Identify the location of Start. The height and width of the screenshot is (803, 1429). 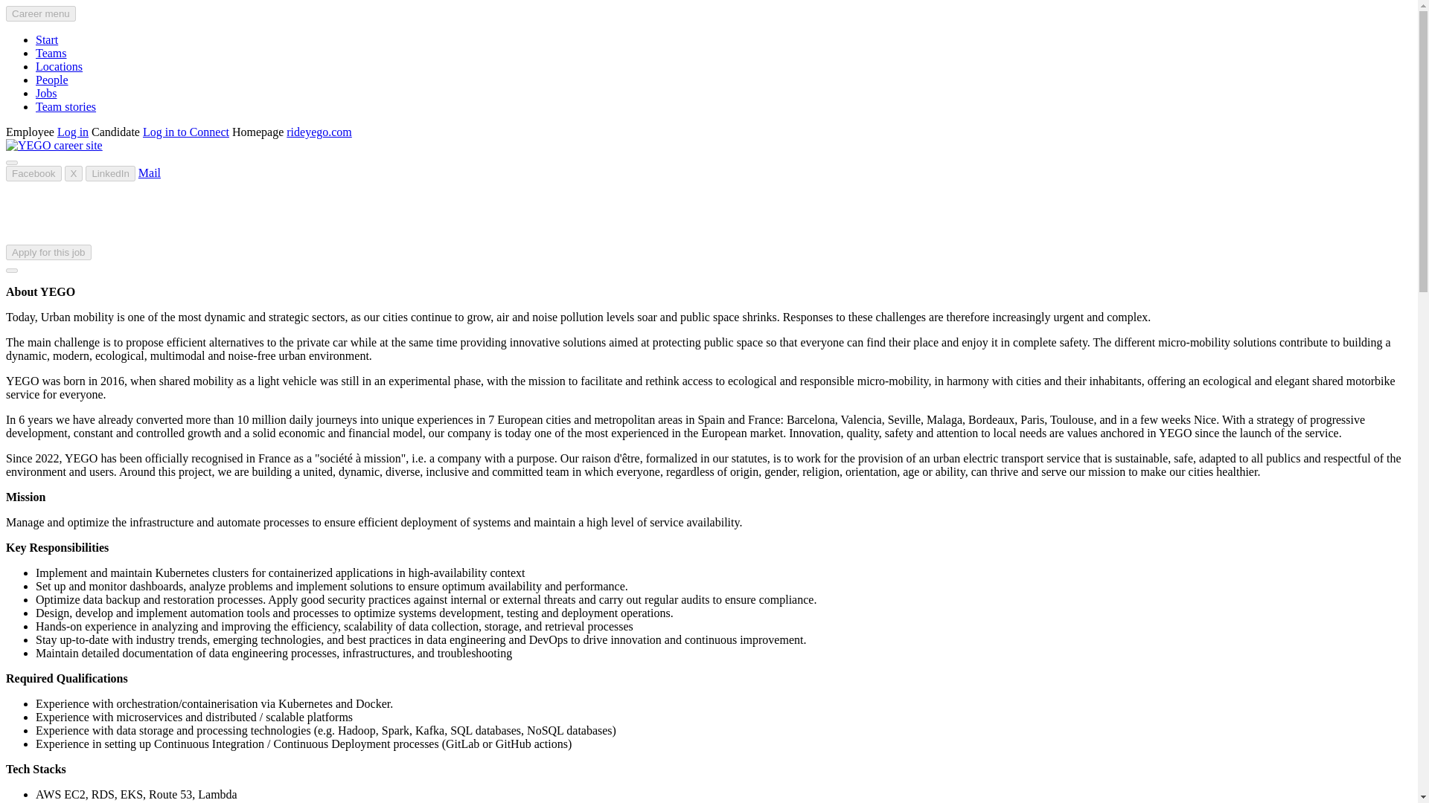
(47, 39).